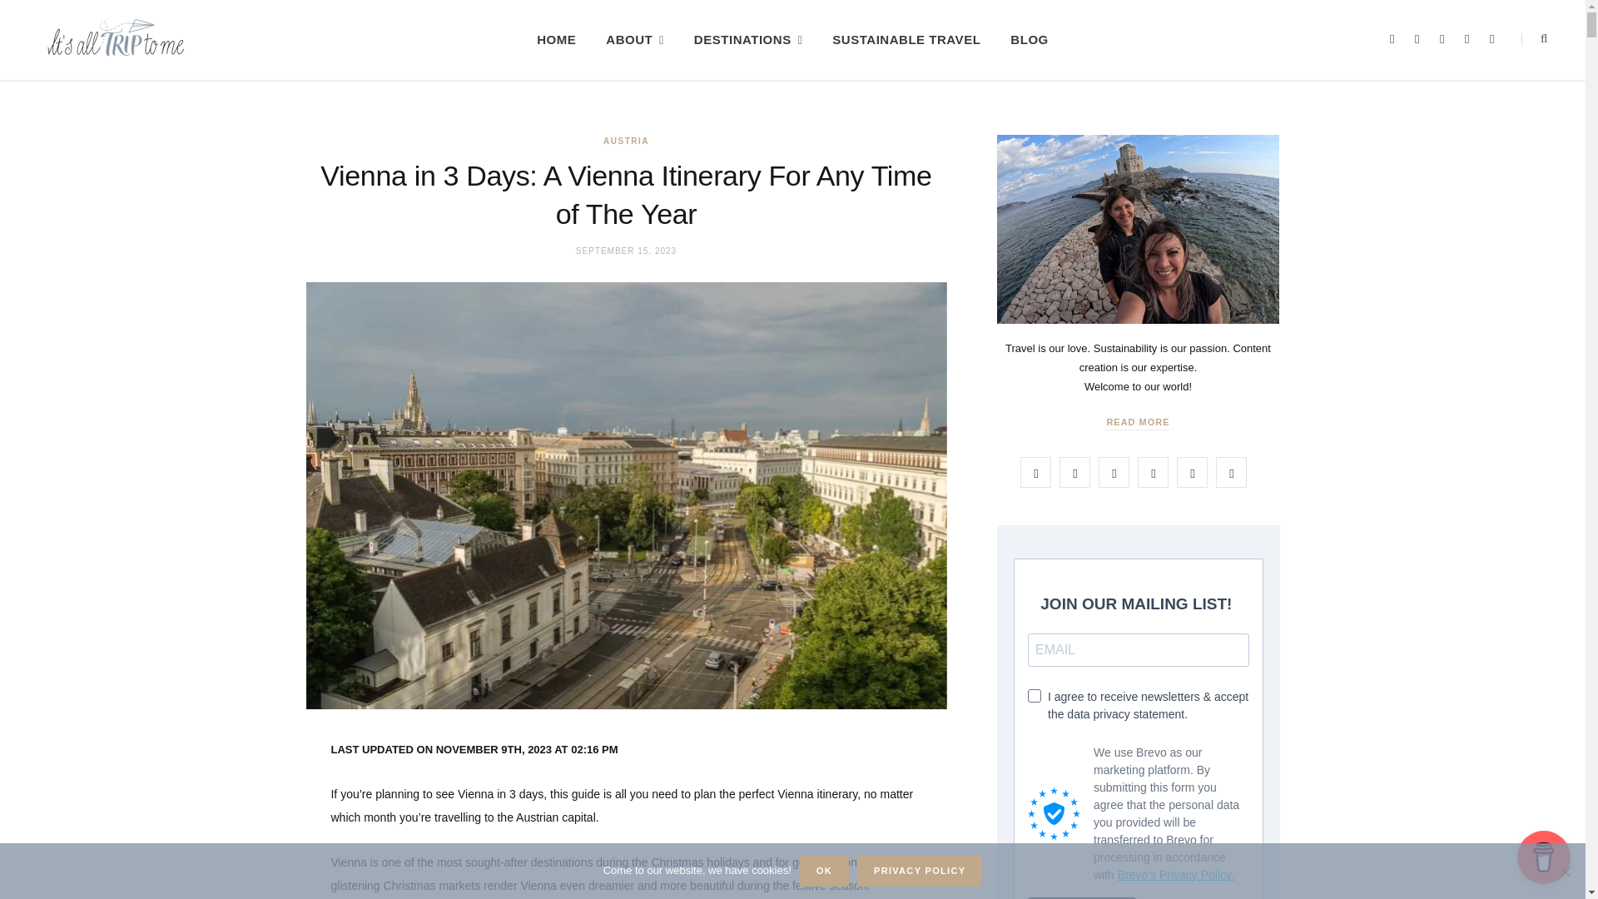  I want to click on AUSTRIA, so click(626, 142).